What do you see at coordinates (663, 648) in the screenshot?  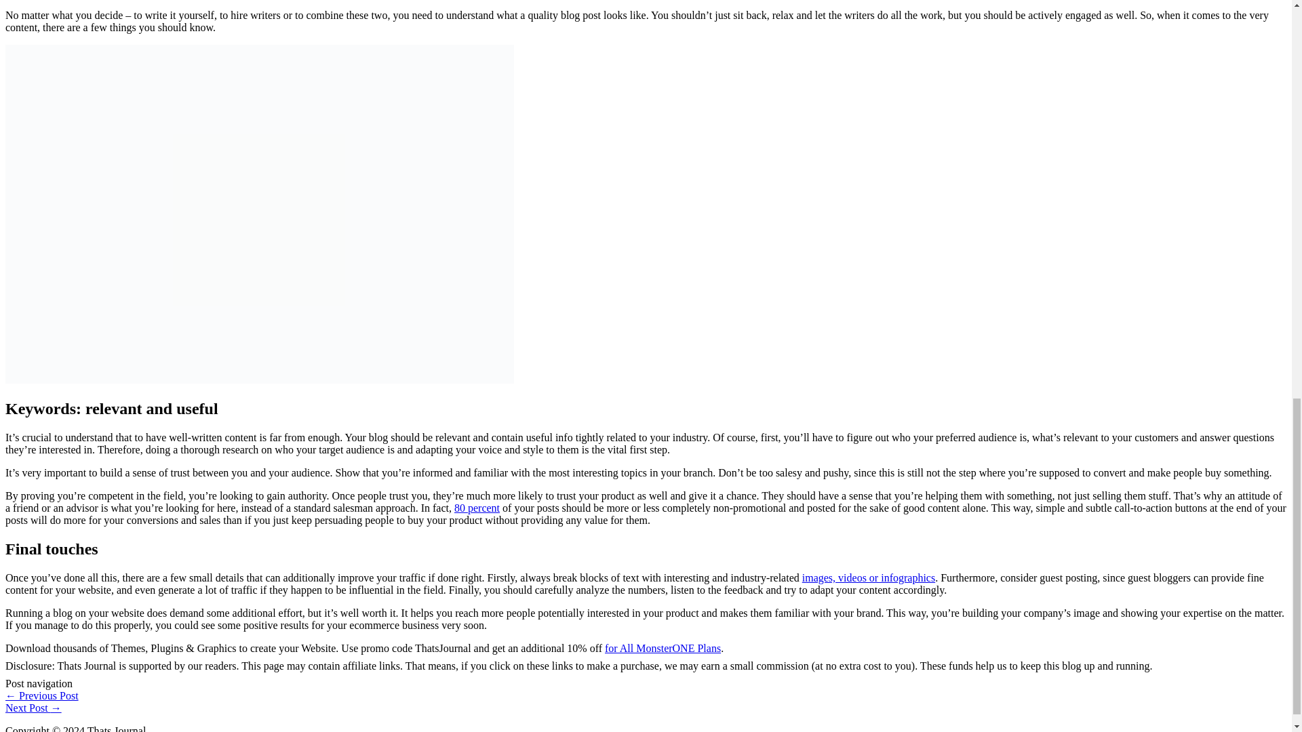 I see `for All MonsterONE Plans` at bounding box center [663, 648].